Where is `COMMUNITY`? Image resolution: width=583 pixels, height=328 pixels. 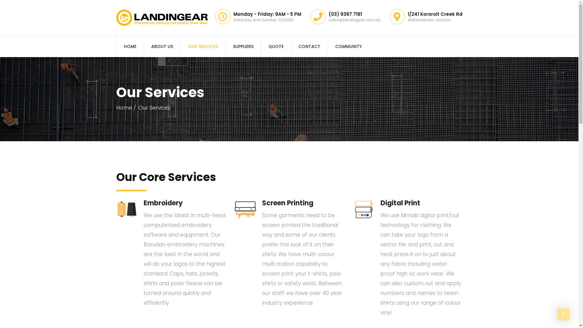 COMMUNITY is located at coordinates (348, 46).